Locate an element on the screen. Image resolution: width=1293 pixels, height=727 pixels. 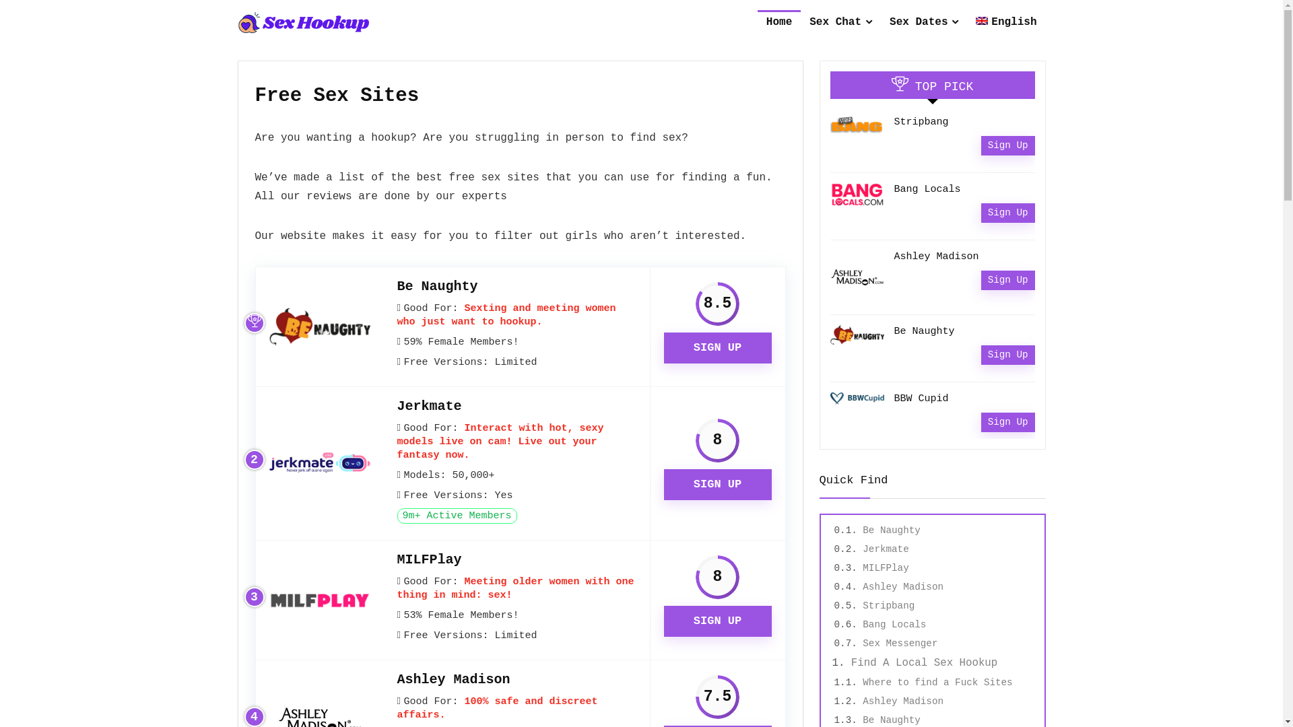
Bang Locals is located at coordinates (928, 190).